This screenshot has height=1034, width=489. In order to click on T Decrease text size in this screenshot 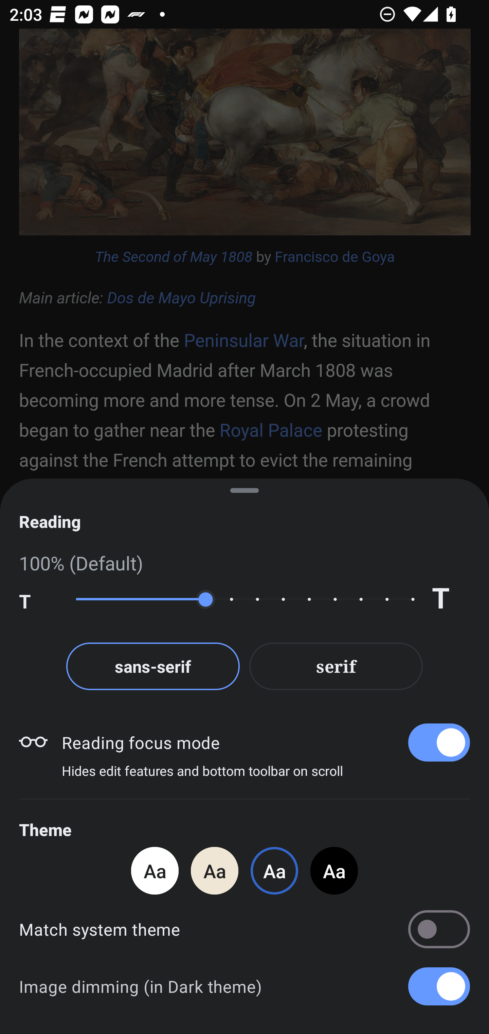, I will do `click(38, 599)`.